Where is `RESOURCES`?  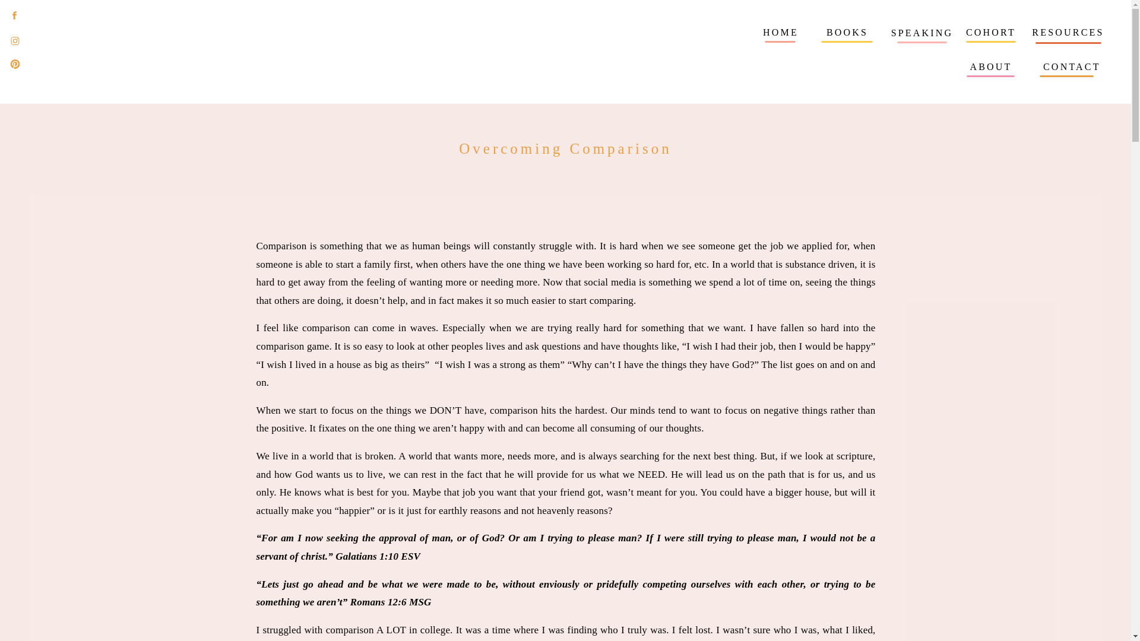 RESOURCES is located at coordinates (1068, 33).